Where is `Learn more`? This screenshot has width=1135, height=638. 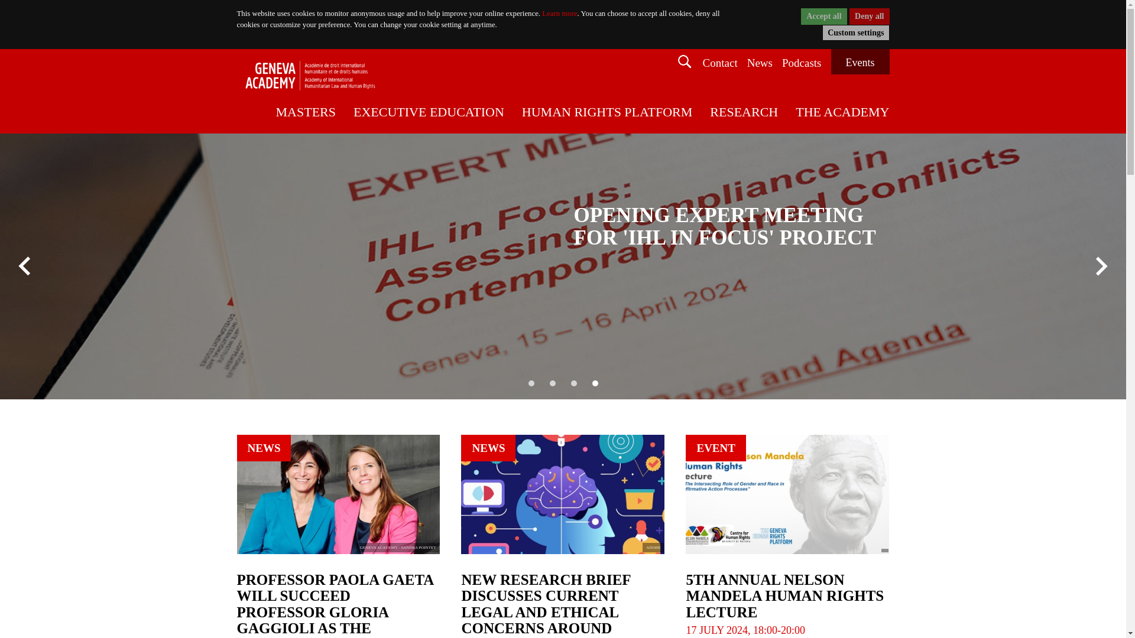
Learn more is located at coordinates (559, 14).